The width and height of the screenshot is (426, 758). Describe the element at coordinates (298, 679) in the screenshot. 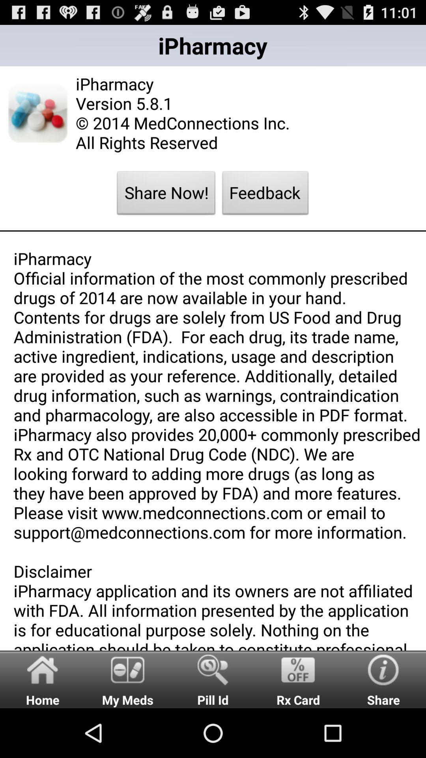

I see `flip to the rx card` at that location.